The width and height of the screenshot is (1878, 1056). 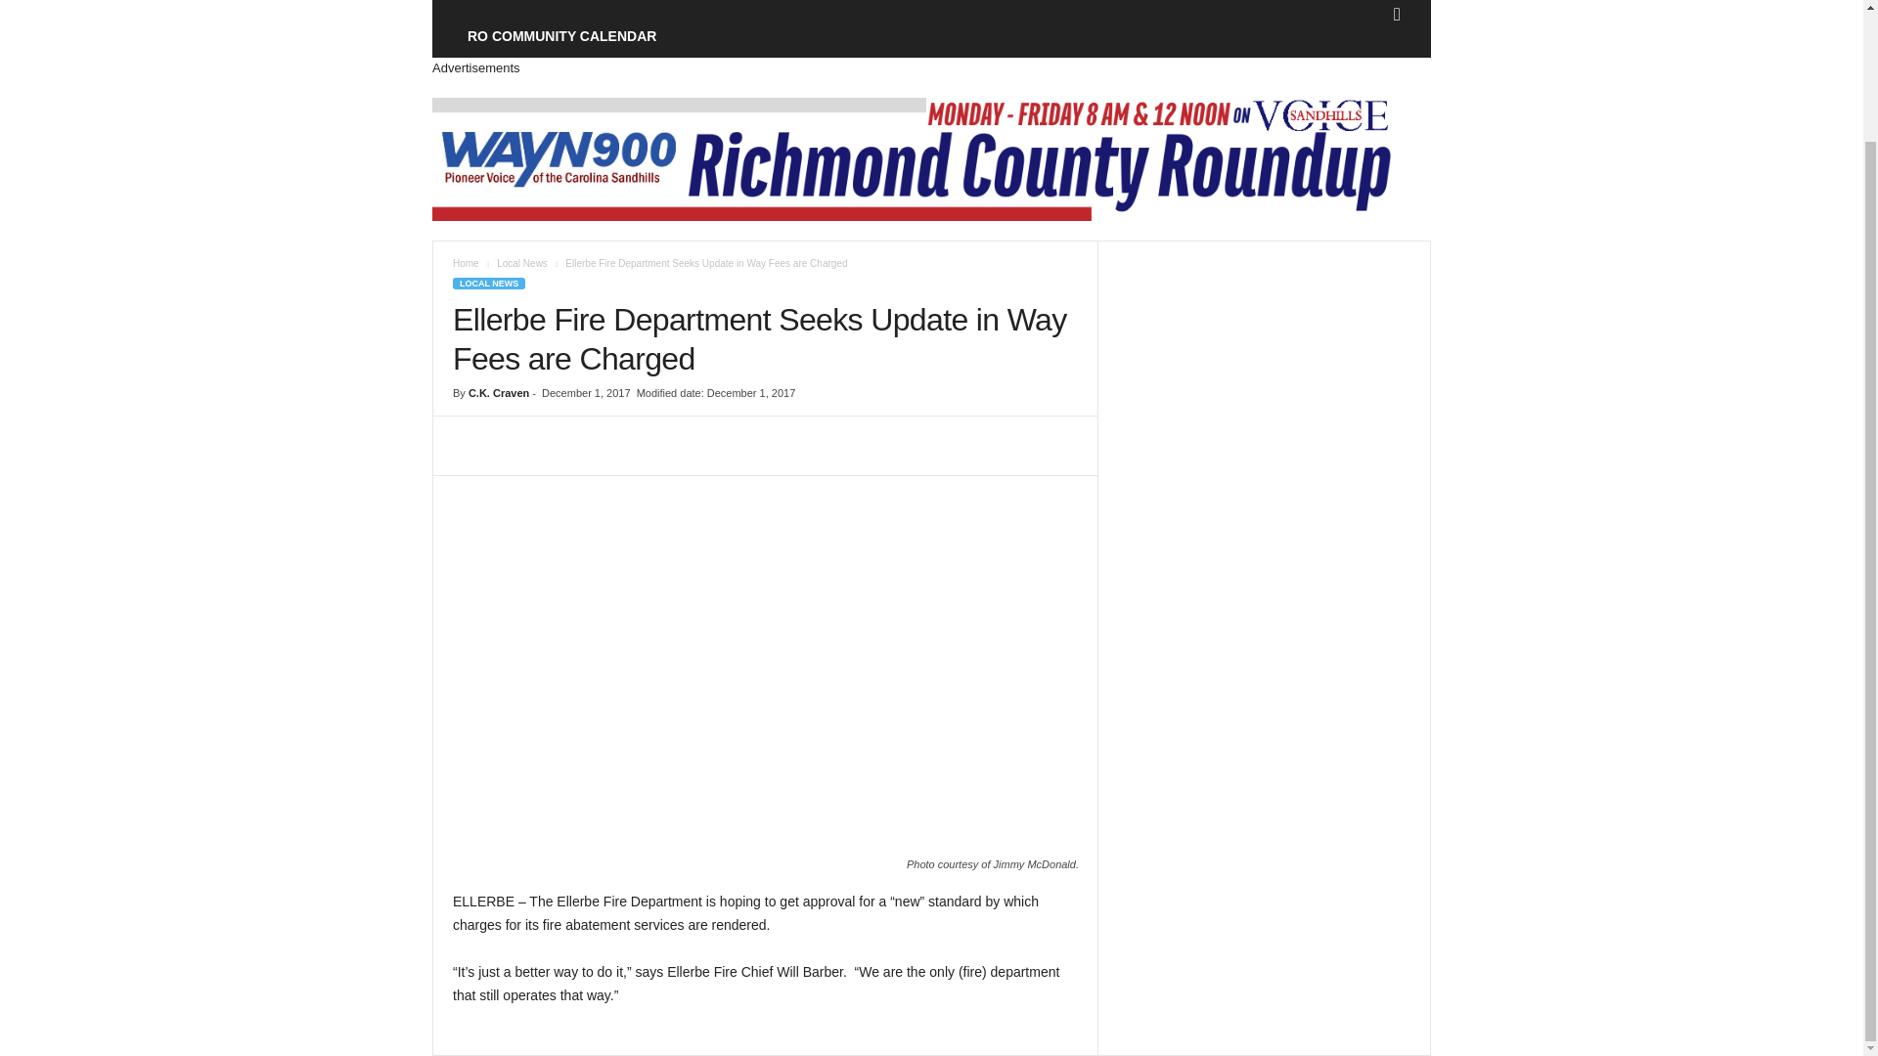 What do you see at coordinates (522, 263) in the screenshot?
I see `View all posts in Local News` at bounding box center [522, 263].